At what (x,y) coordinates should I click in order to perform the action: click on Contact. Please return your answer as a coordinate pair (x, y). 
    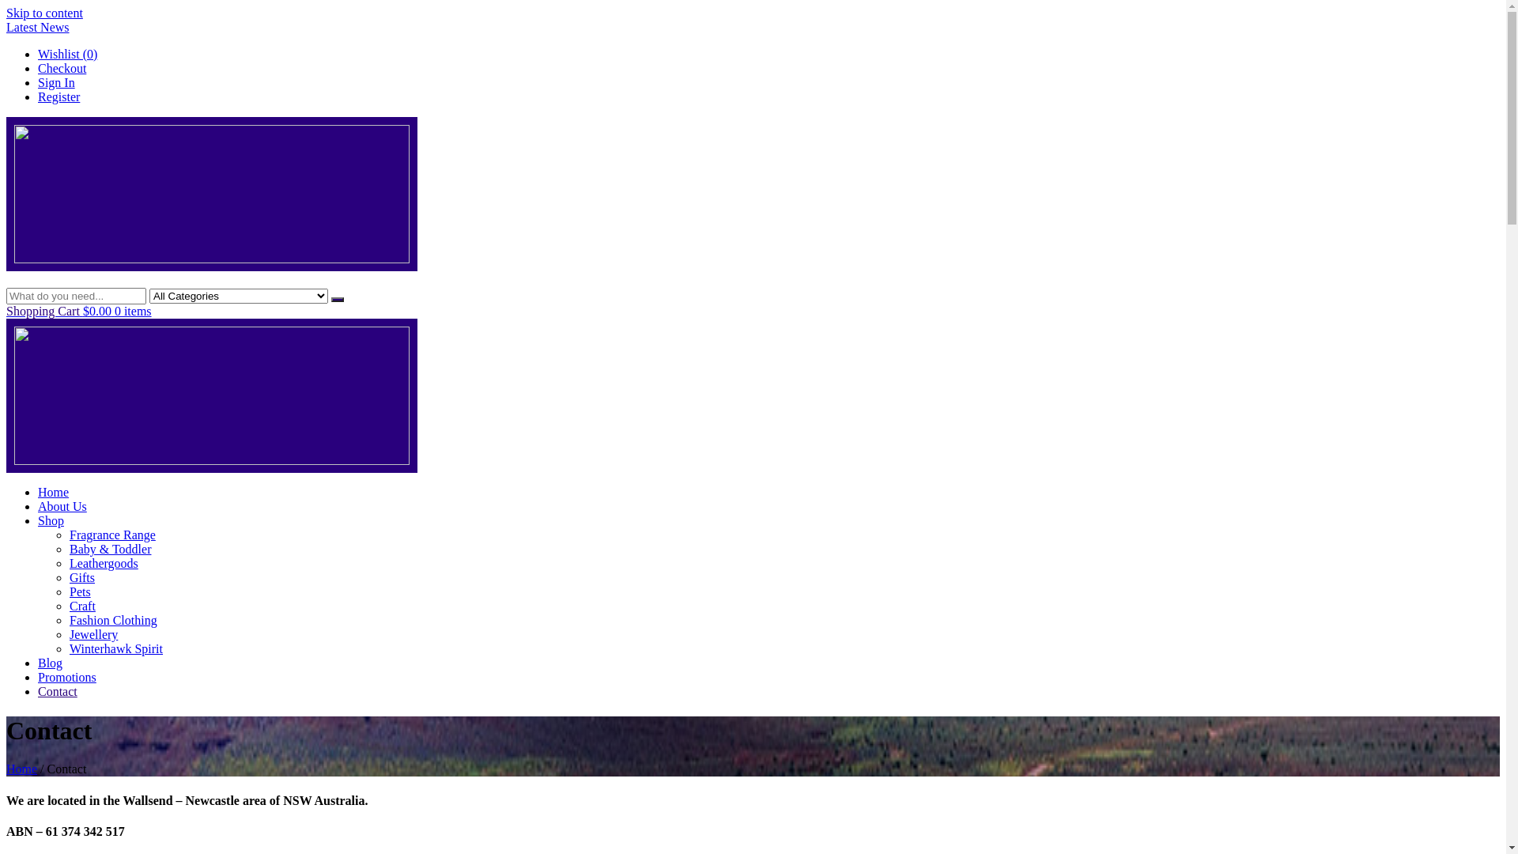
    Looking at the image, I should click on (58, 691).